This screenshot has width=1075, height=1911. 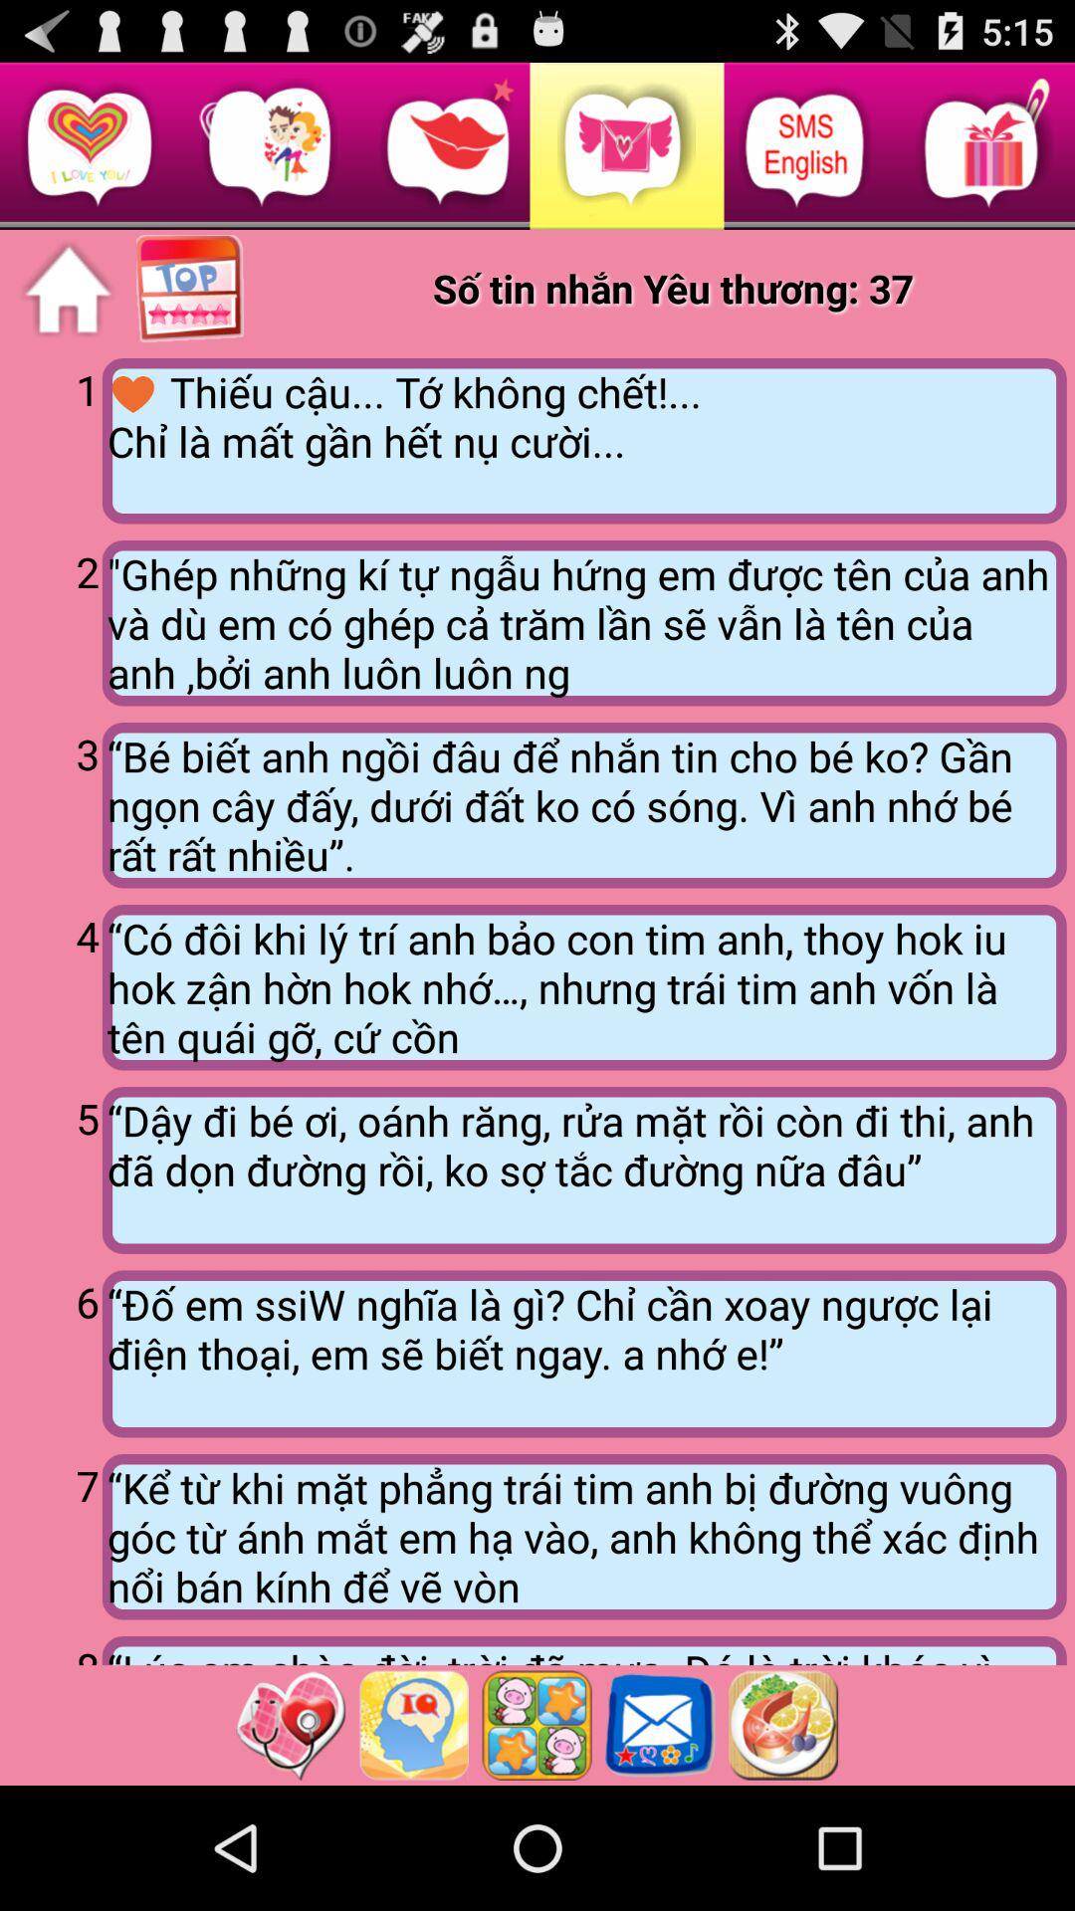 What do you see at coordinates (583, 805) in the screenshot?
I see `select the icon next to 3` at bounding box center [583, 805].